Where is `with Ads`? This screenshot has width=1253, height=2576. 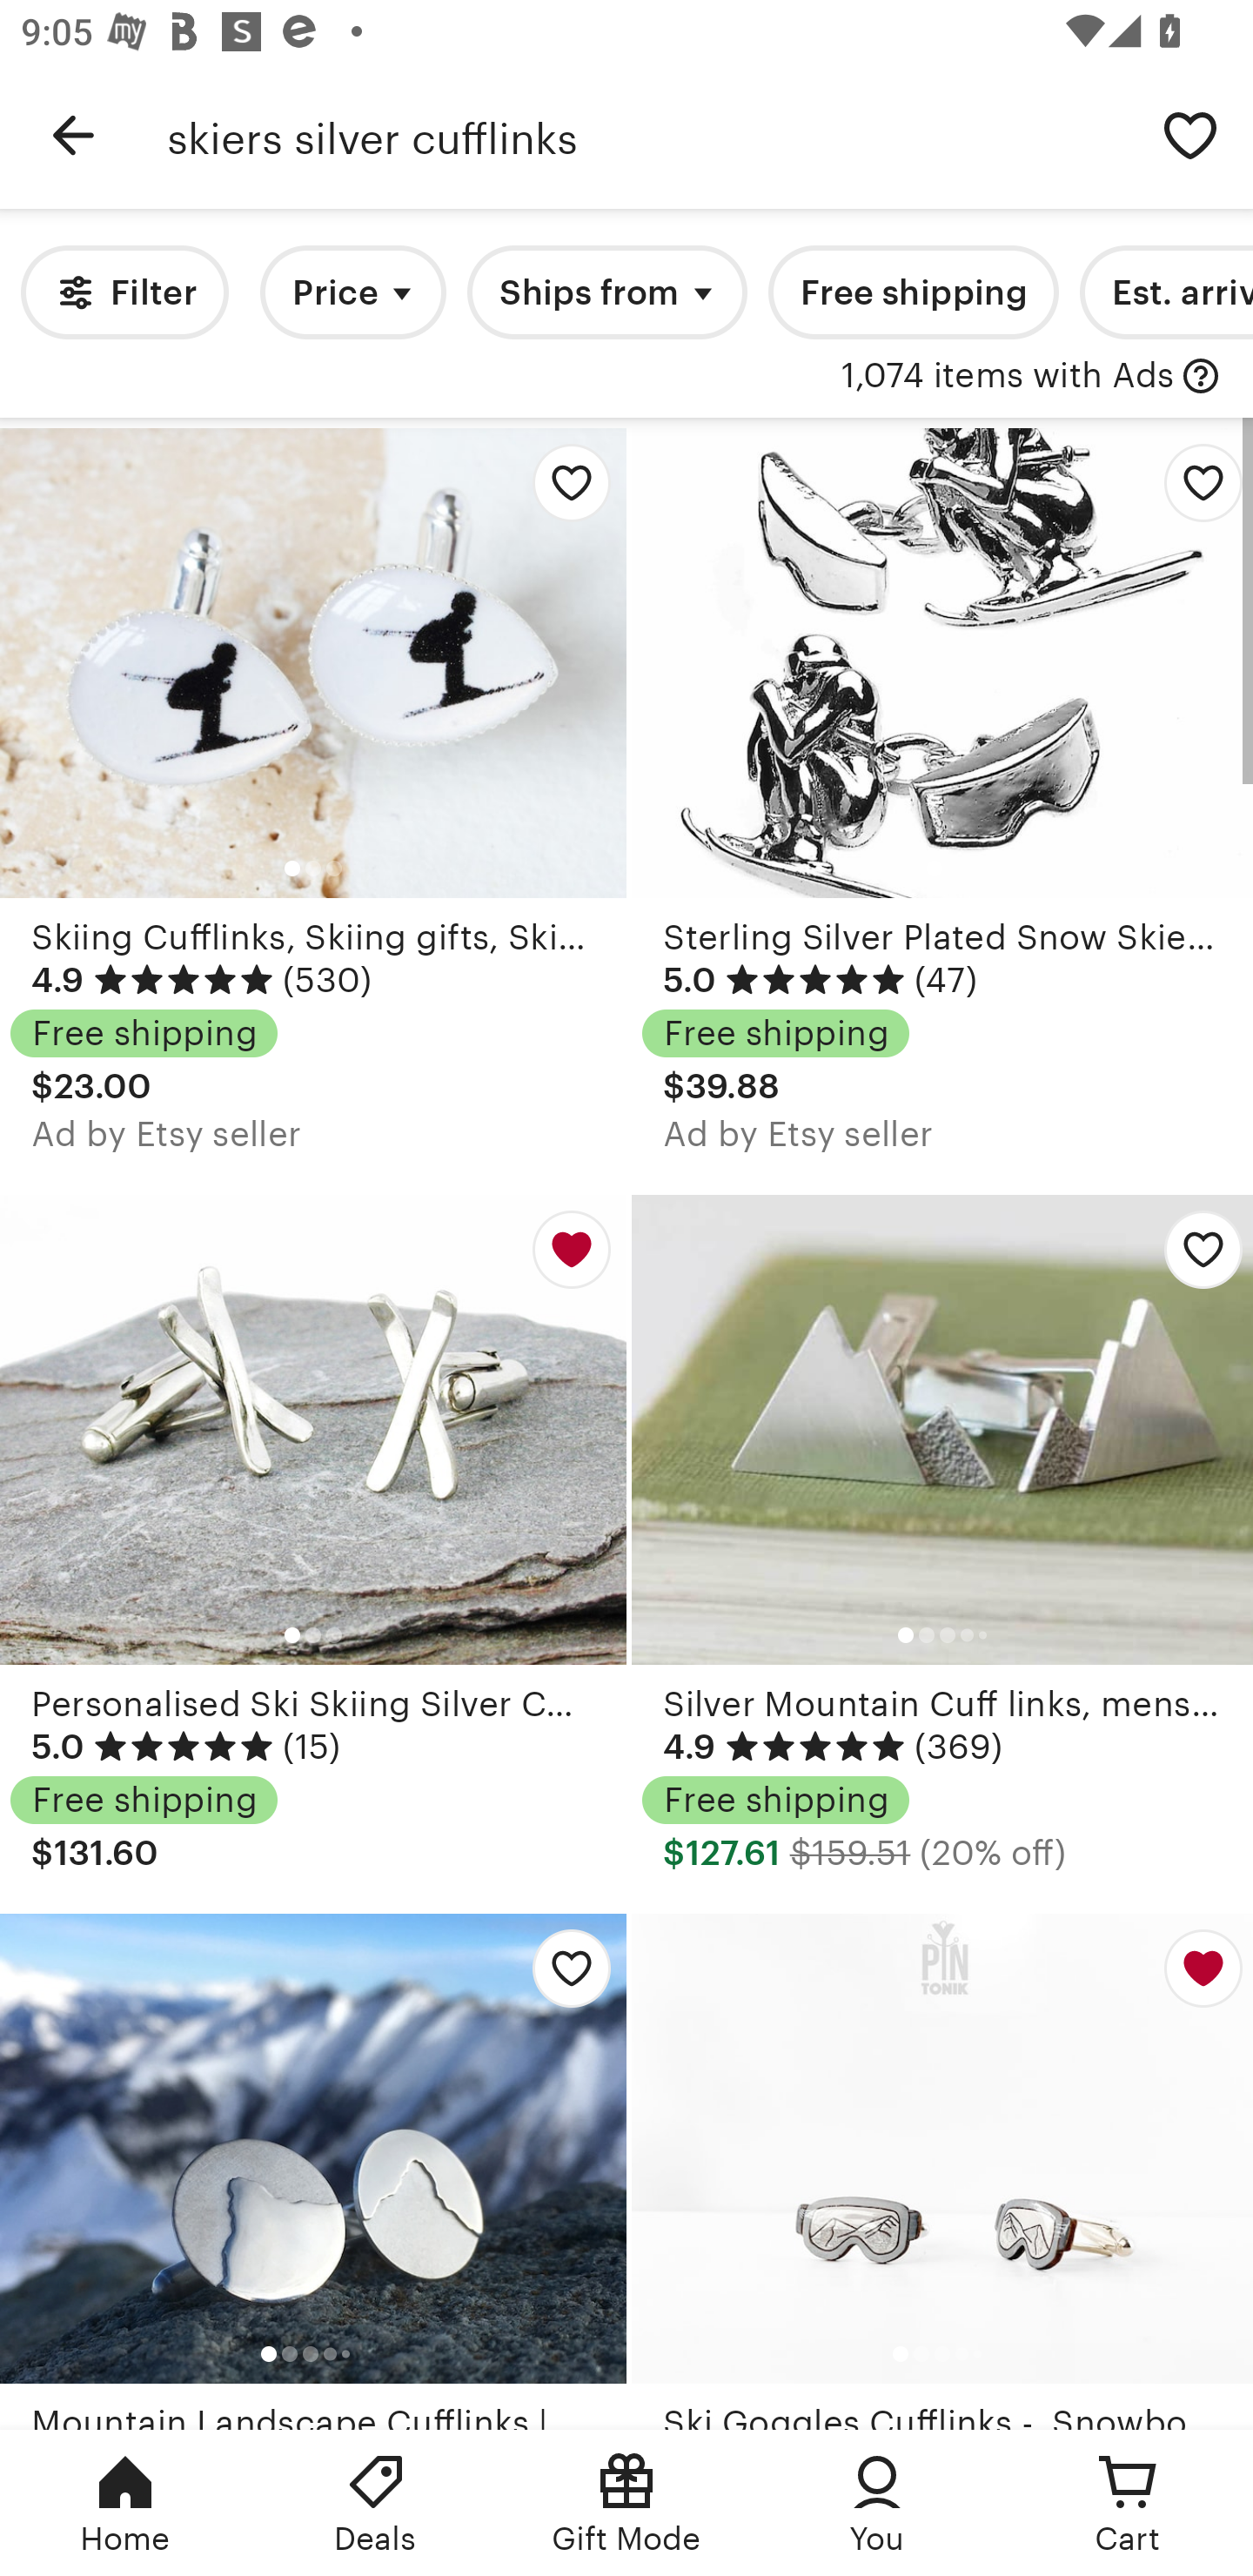
with Ads is located at coordinates (1201, 376).